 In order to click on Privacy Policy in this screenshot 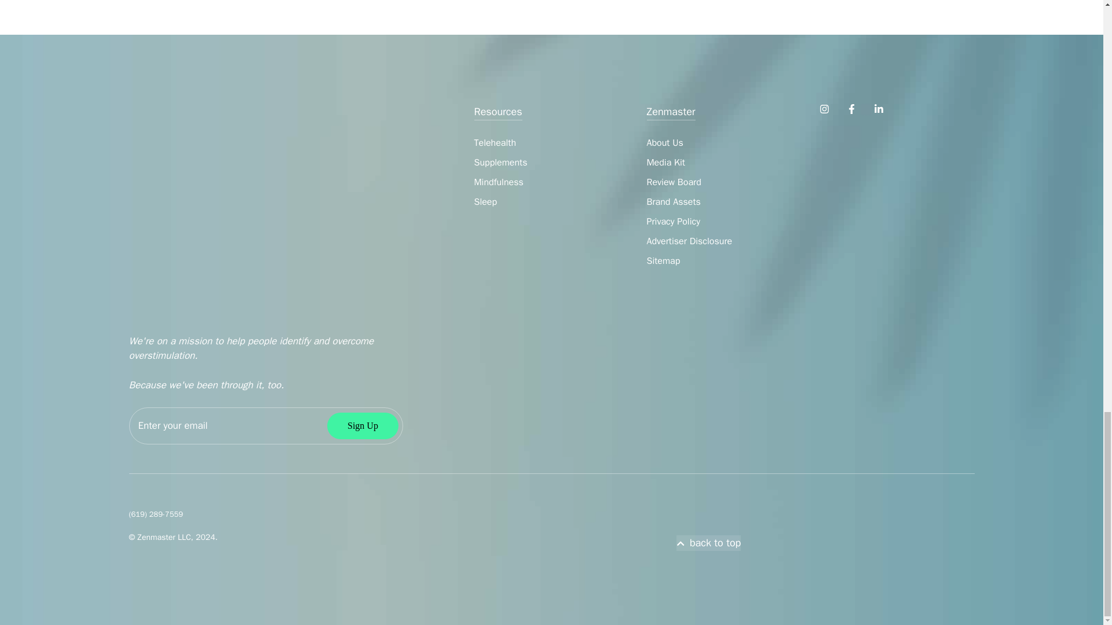, I will do `click(672, 221)`.